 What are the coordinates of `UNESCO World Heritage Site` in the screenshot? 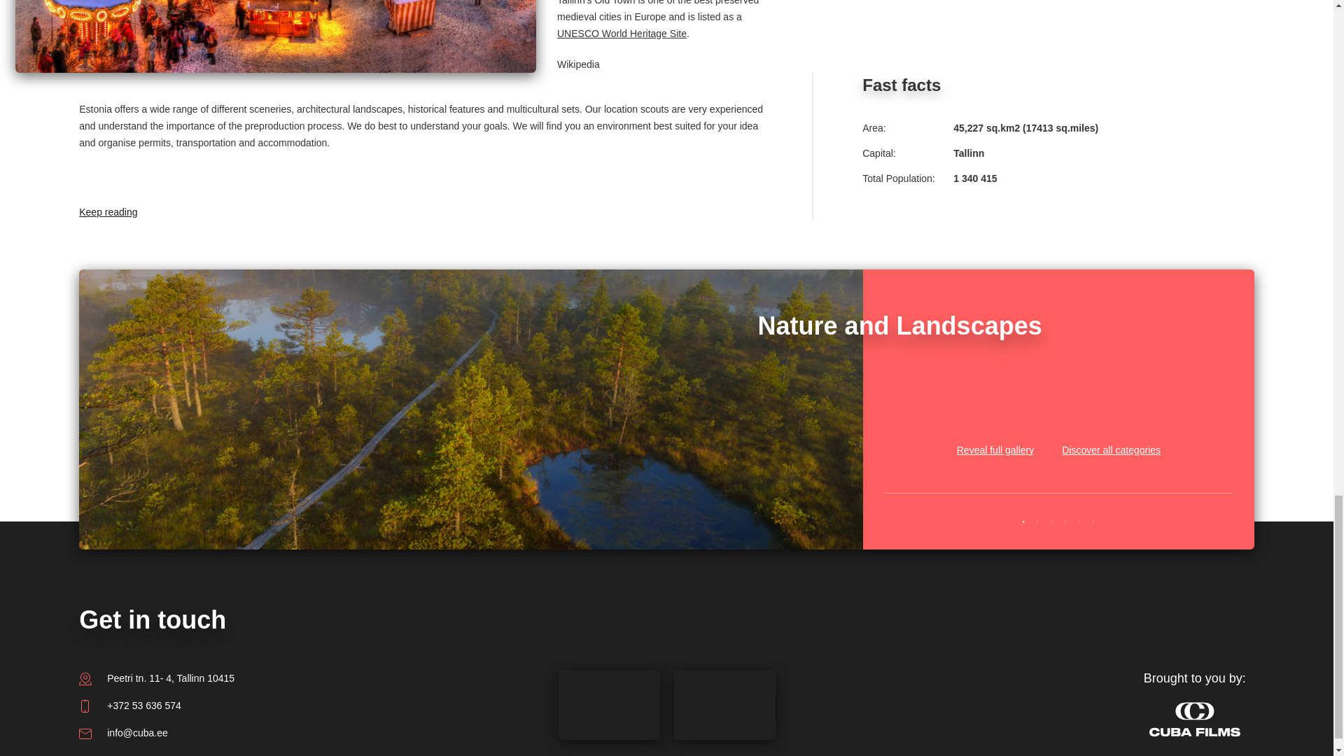 It's located at (622, 34).